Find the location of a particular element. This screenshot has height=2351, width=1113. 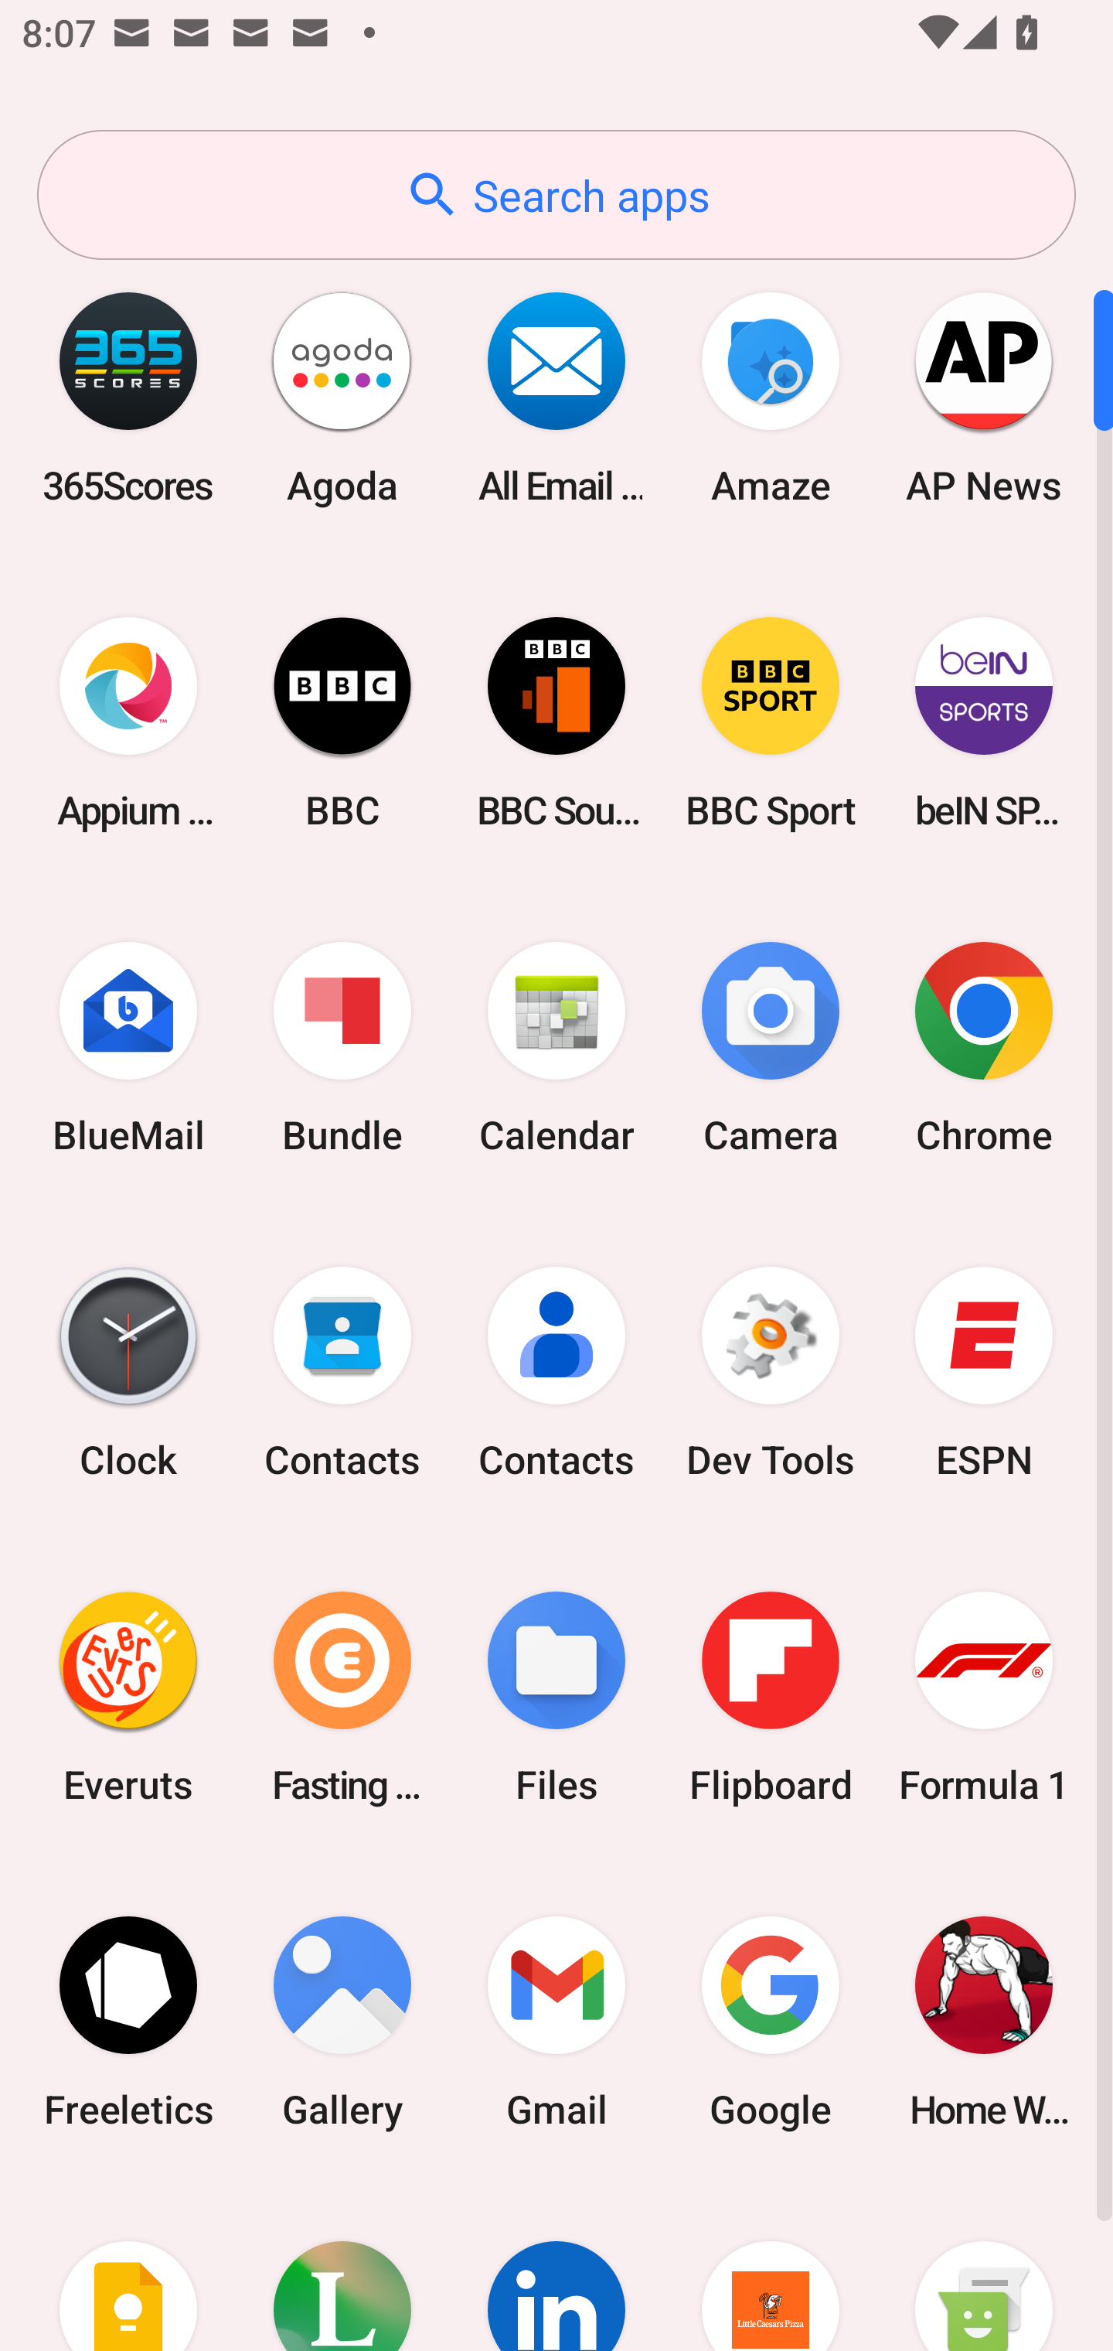

Lifesum is located at coordinates (342, 2267).